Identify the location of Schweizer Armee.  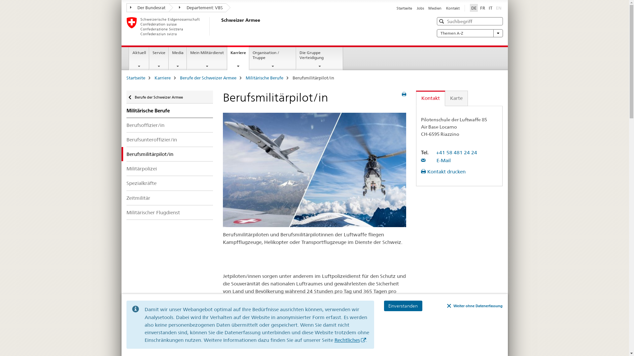
(220, 26).